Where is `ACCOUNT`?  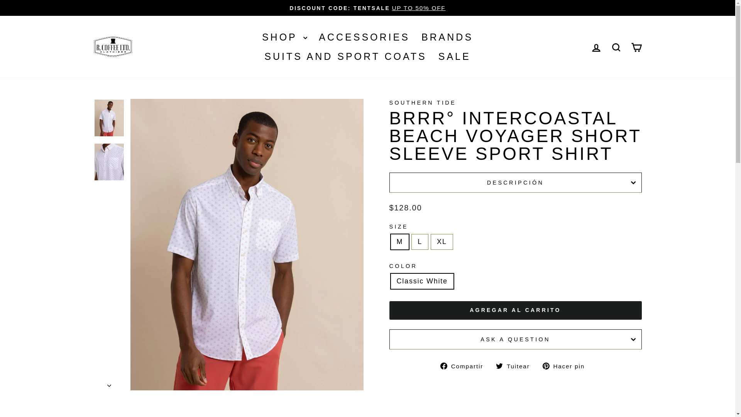 ACCOUNT is located at coordinates (596, 48).